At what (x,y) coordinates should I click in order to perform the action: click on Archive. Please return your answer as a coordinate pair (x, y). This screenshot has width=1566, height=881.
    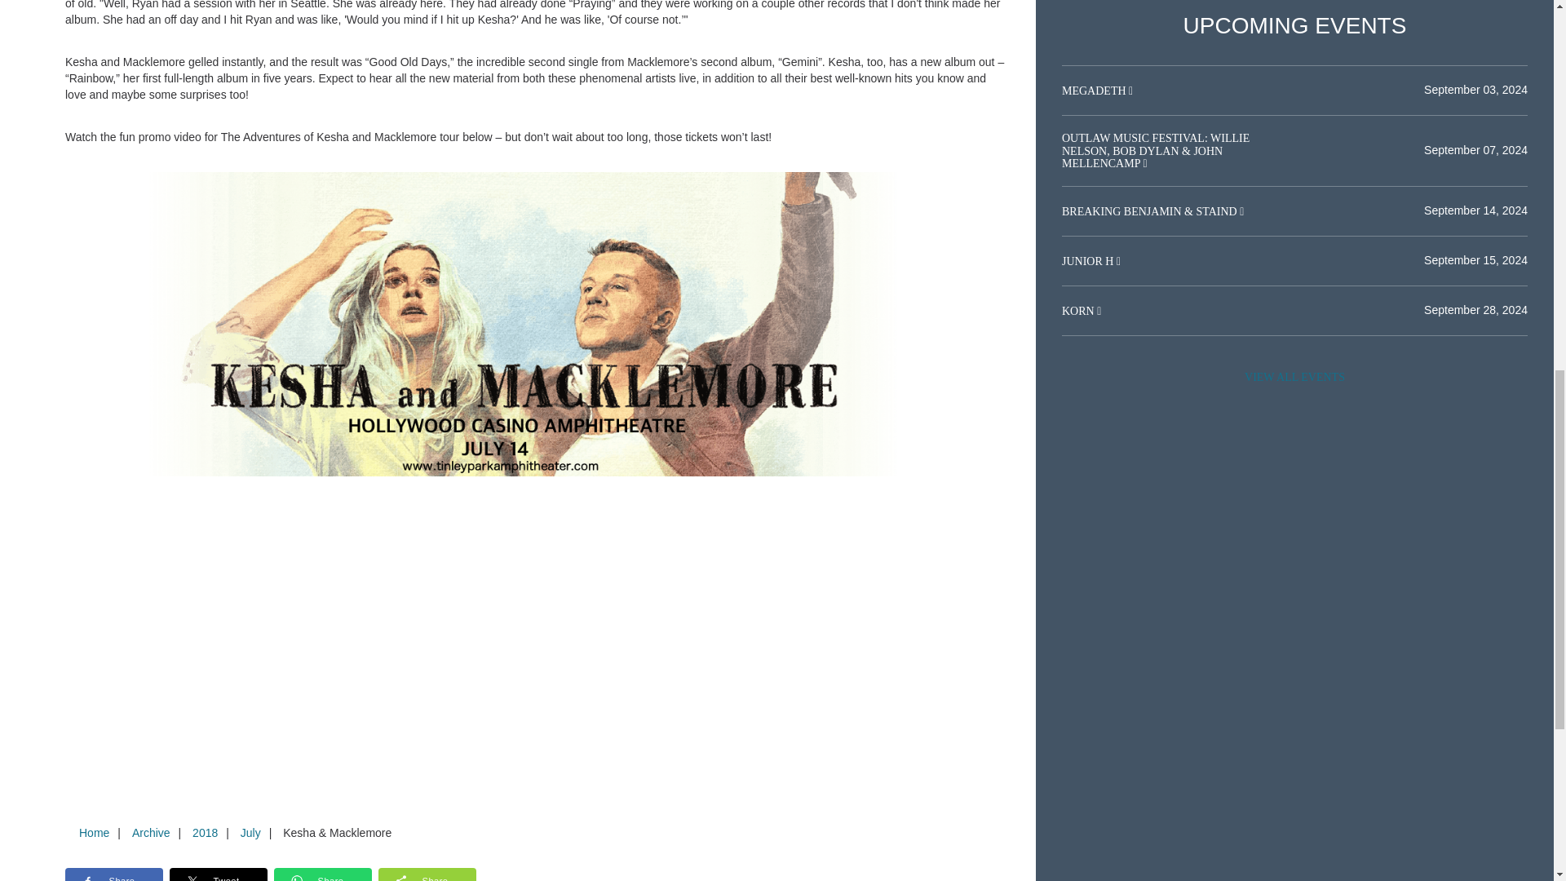
    Looking at the image, I should click on (150, 833).